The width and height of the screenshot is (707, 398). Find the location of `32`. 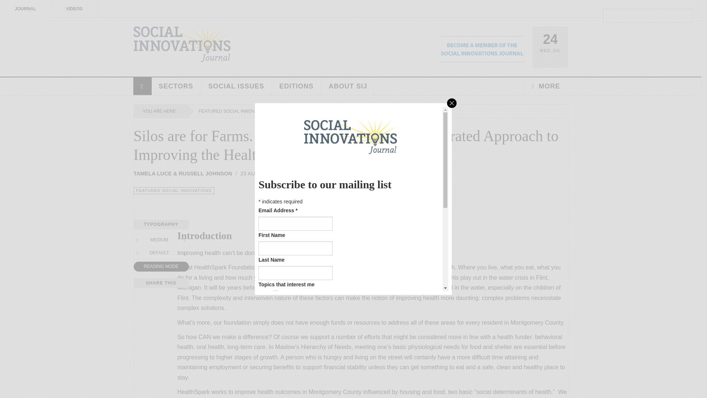

32 is located at coordinates (275, 346).